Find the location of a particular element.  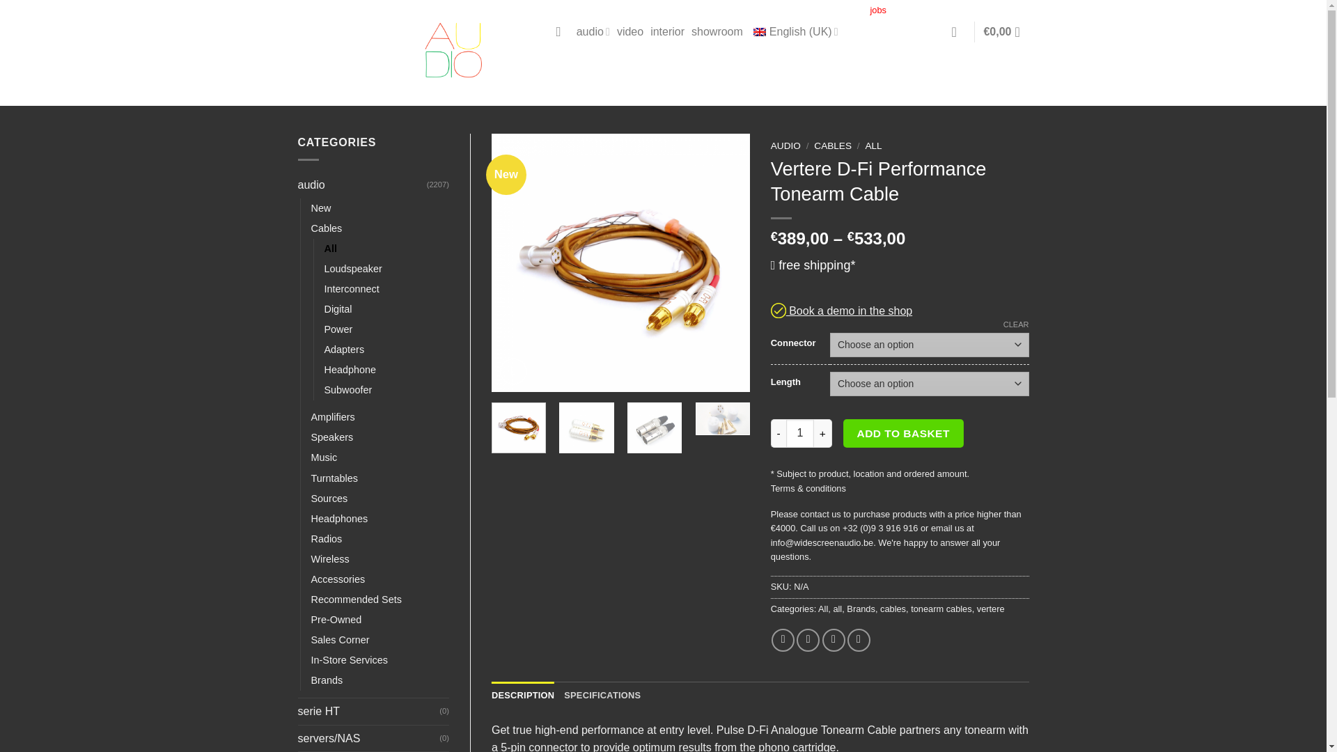

1 is located at coordinates (799, 432).